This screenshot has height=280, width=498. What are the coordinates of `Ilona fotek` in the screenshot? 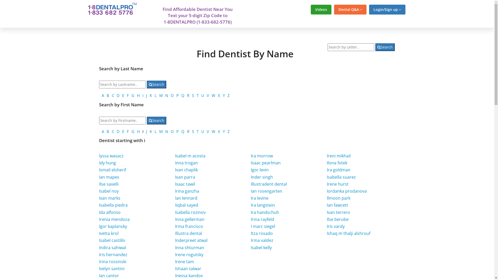 It's located at (337, 163).